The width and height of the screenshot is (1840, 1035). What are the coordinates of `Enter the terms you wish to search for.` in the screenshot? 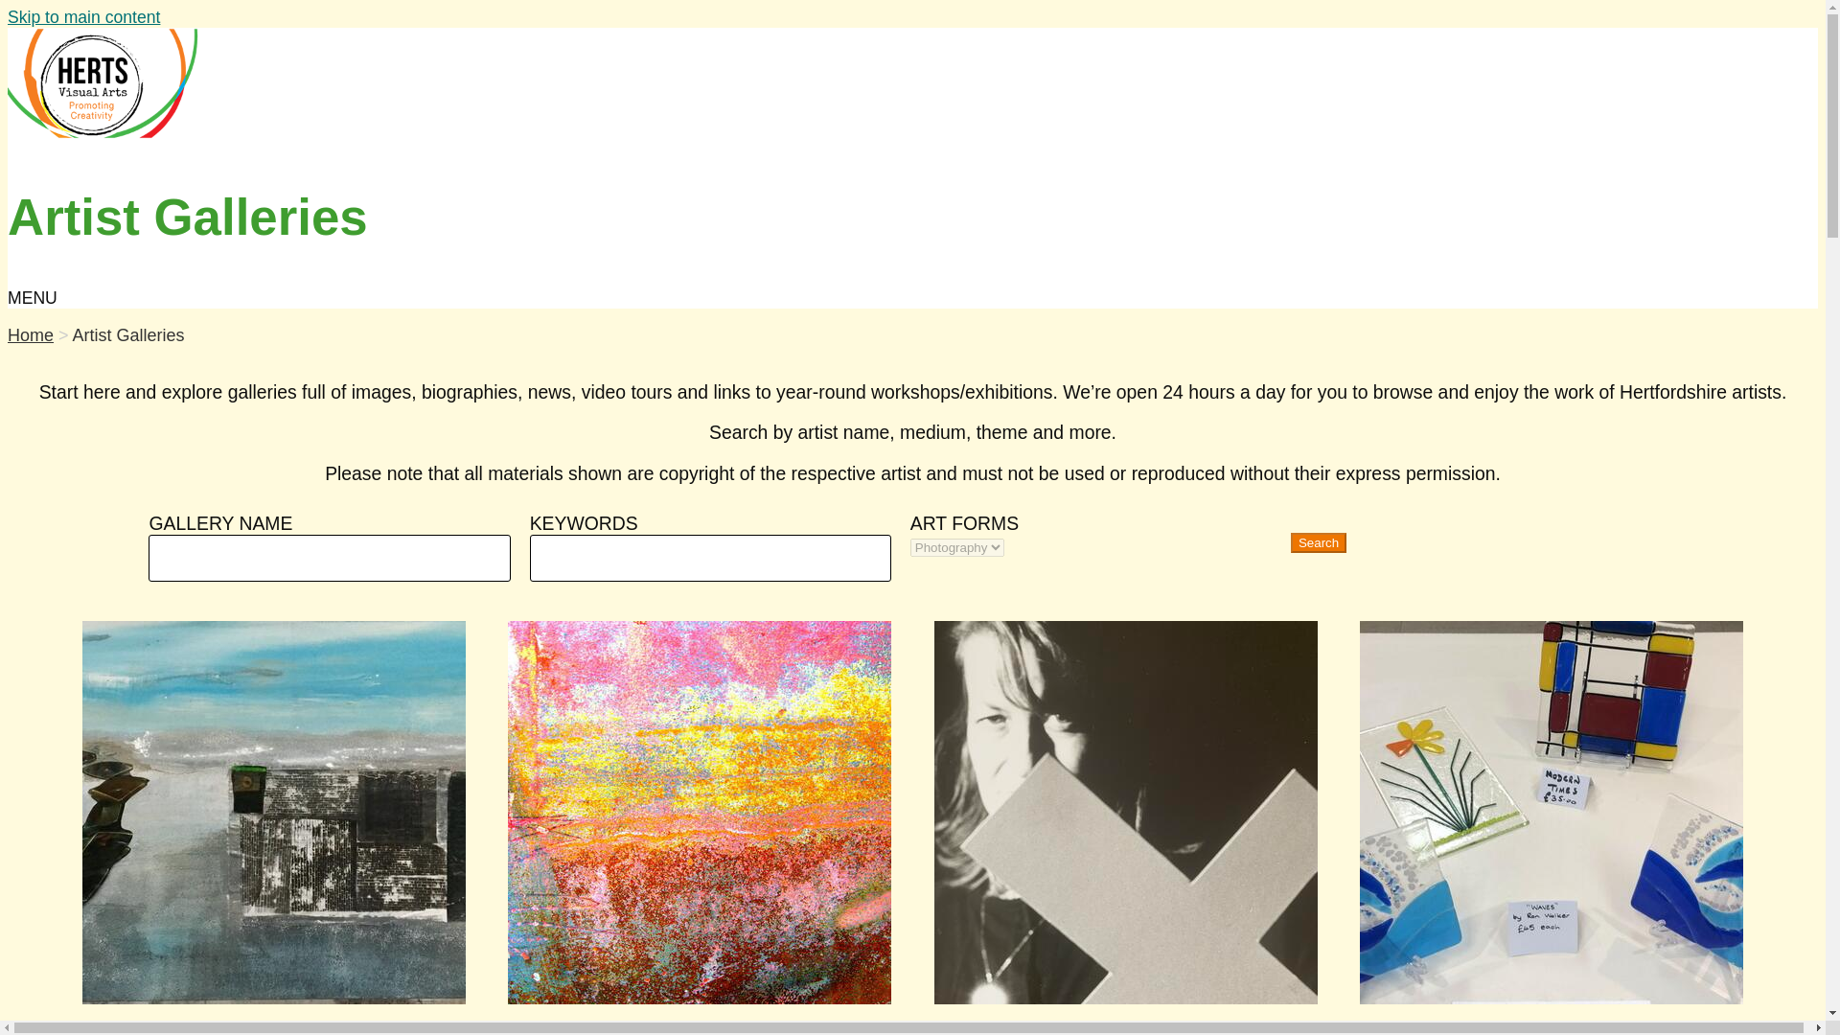 It's located at (103, 134).